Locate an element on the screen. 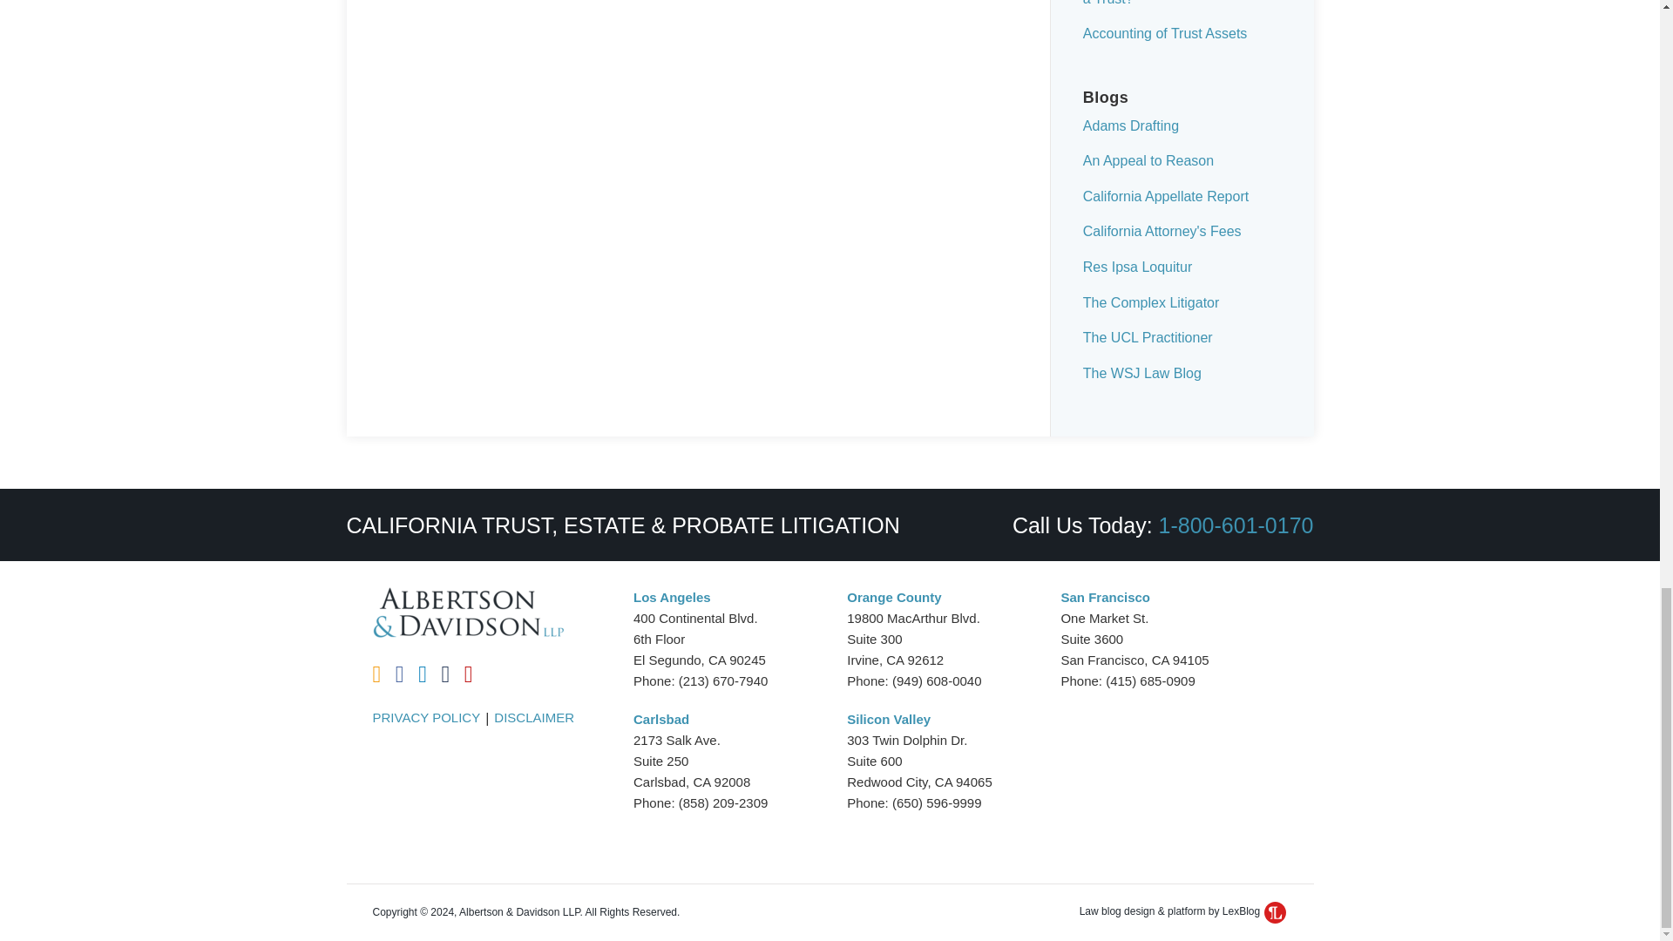 The image size is (1673, 941). Can a Minor be a Beneficiary of a Trust? is located at coordinates (1180, 3).